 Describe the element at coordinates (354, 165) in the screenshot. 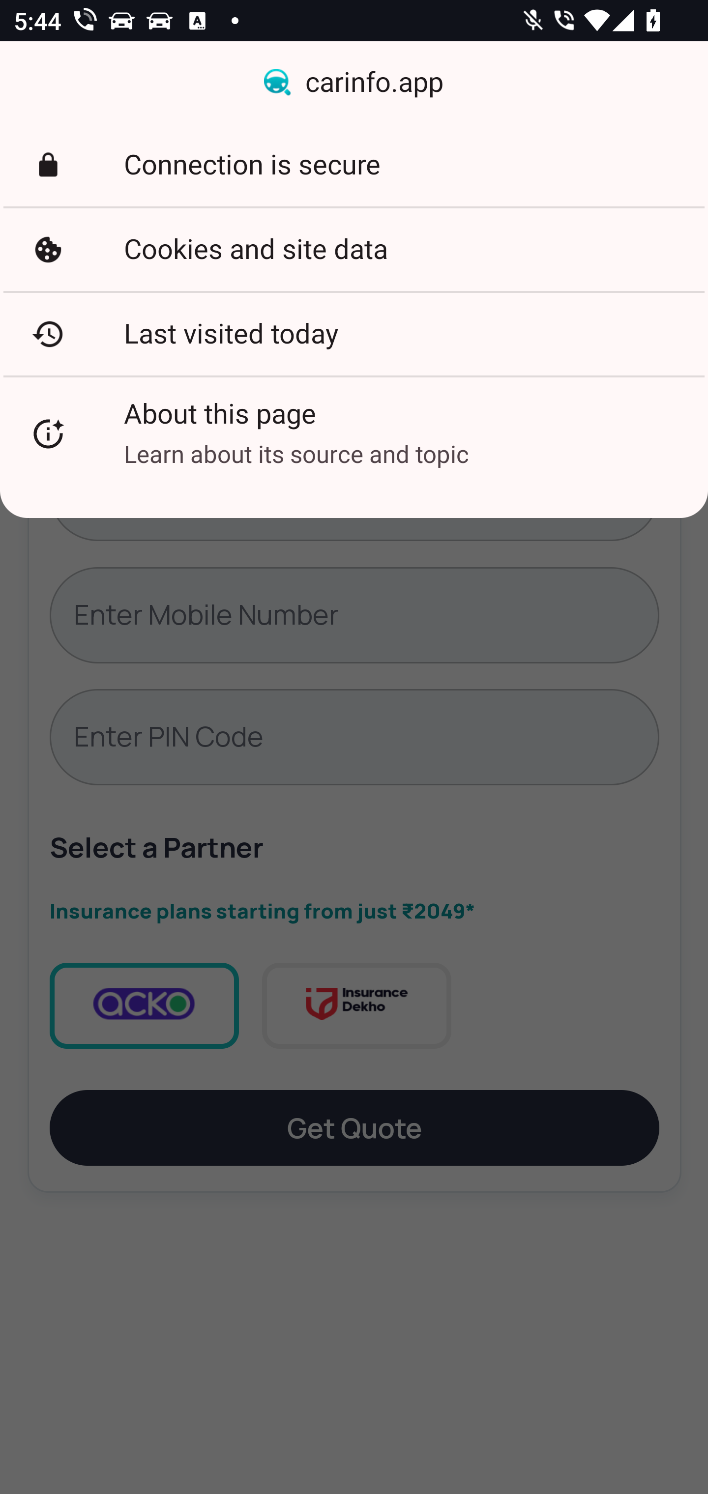

I see `Connection is secure` at that location.